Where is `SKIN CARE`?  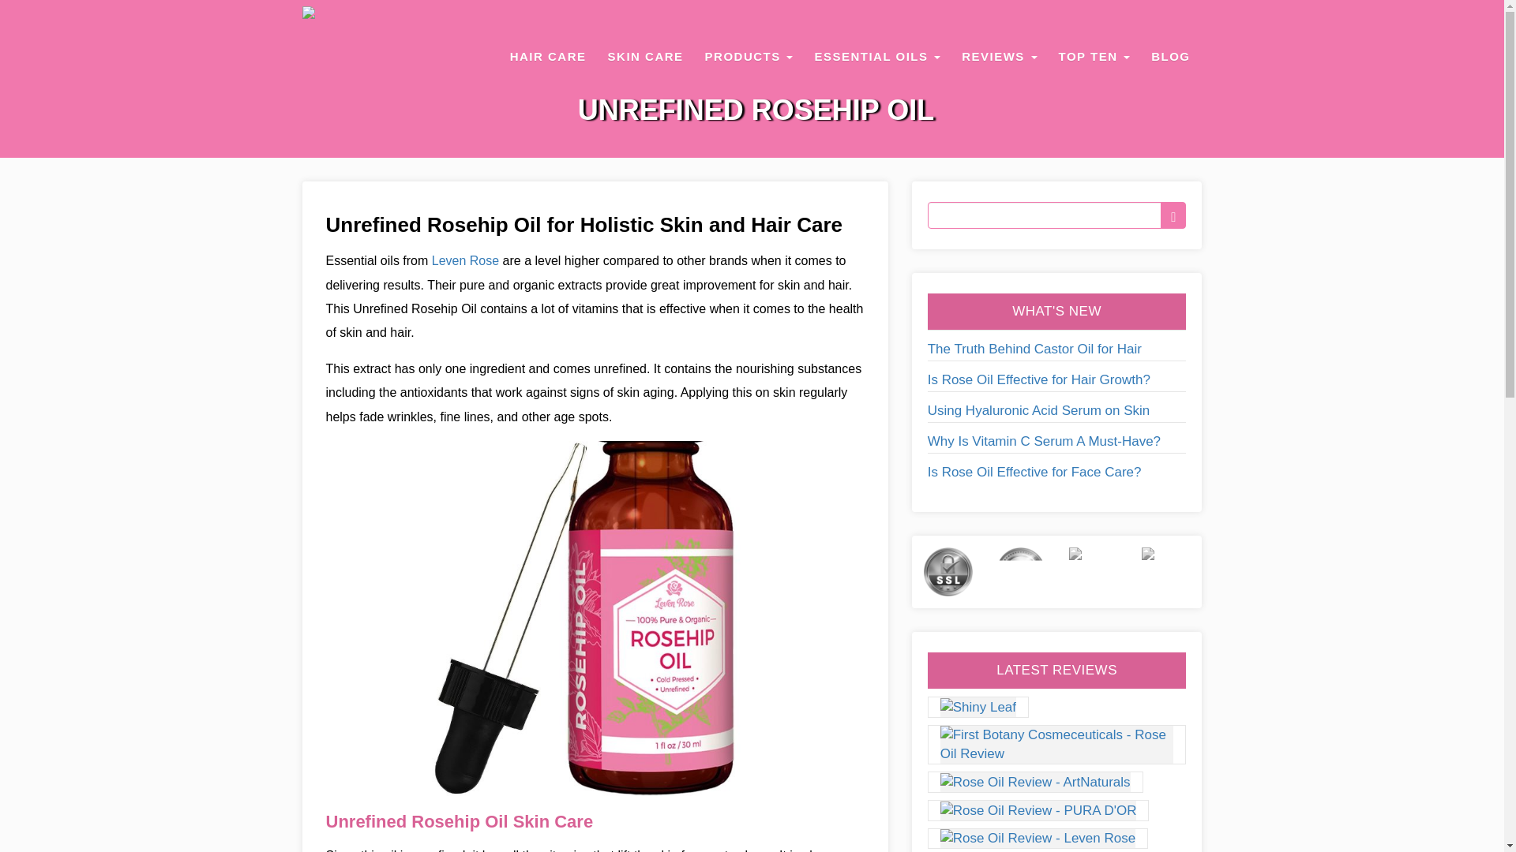
SKIN CARE is located at coordinates (646, 56).